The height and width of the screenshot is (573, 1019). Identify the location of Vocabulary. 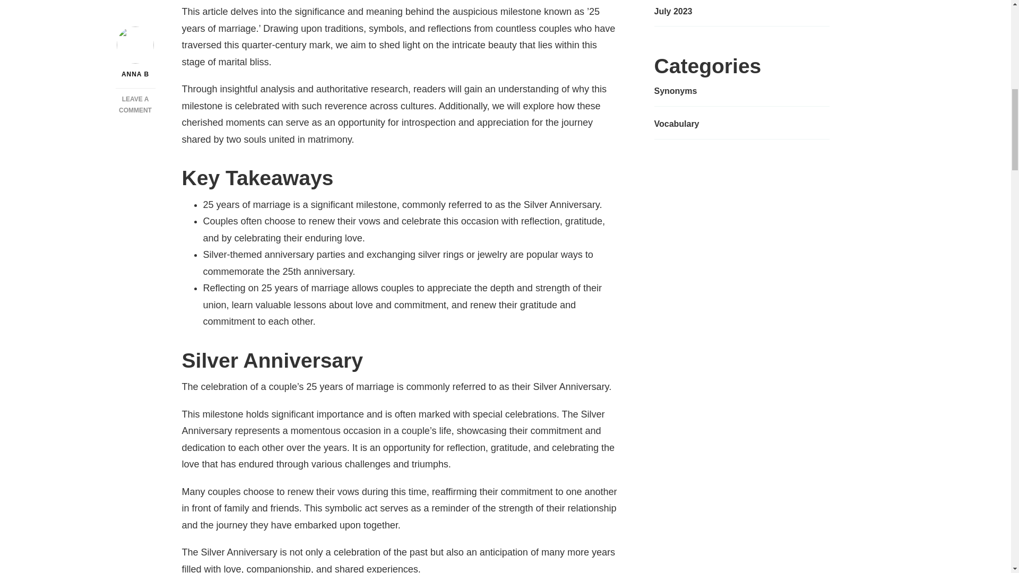
(676, 124).